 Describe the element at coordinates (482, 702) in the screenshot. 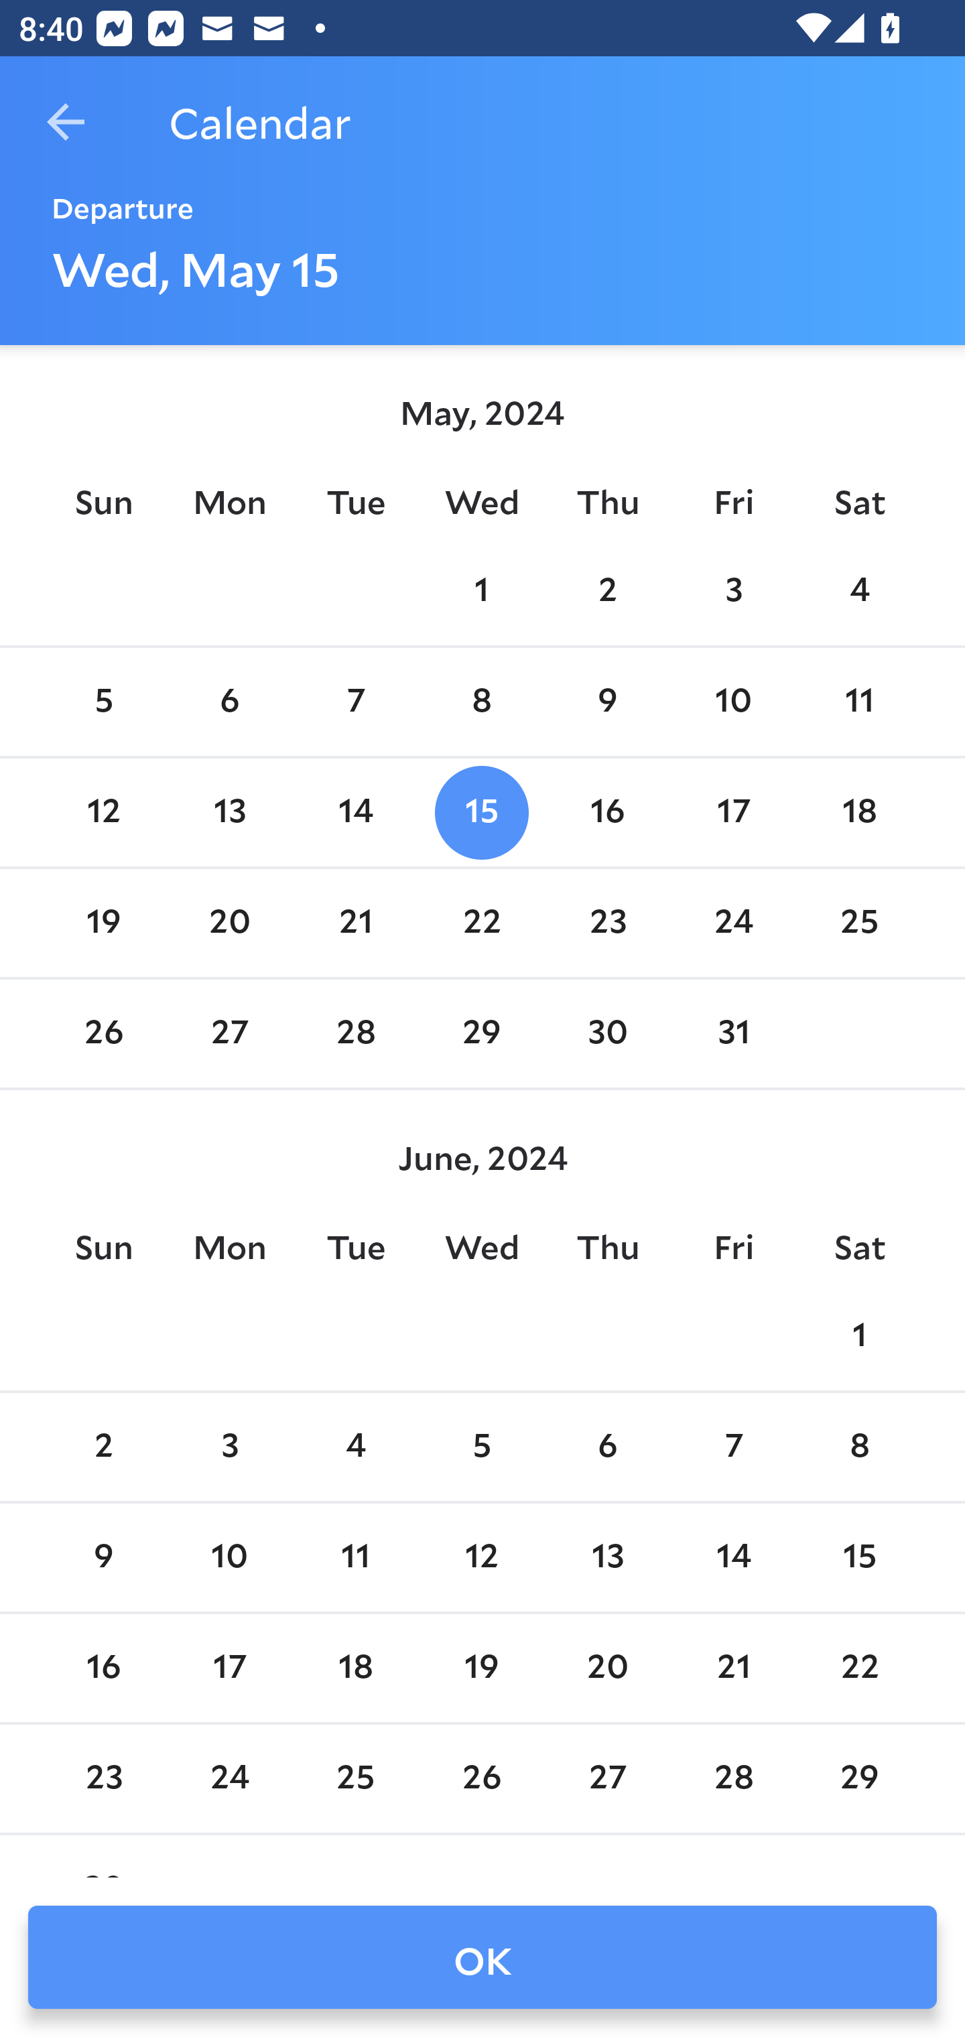

I see `8` at that location.